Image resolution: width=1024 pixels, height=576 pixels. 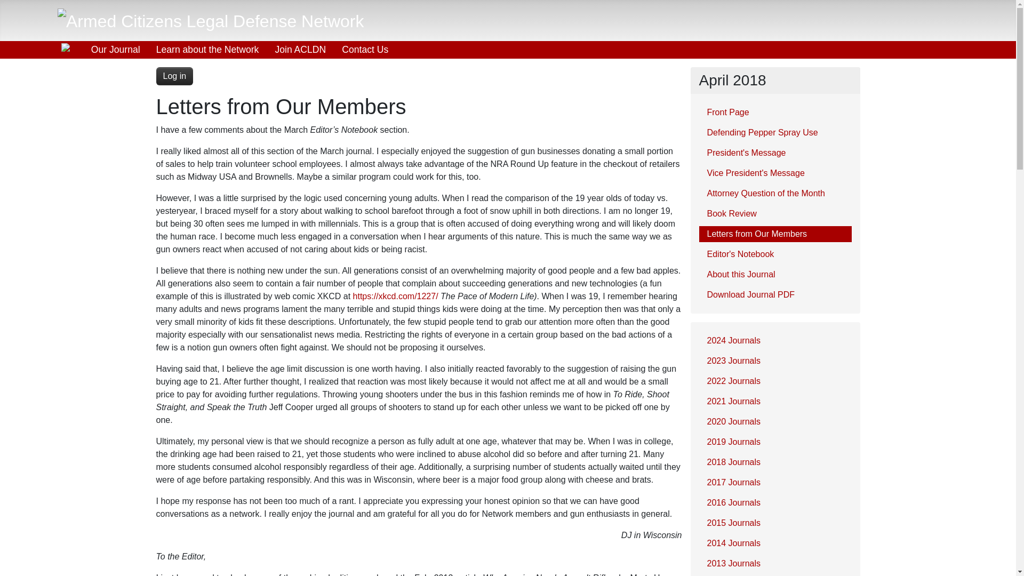 What do you see at coordinates (774, 442) in the screenshot?
I see `2019 Journals` at bounding box center [774, 442].